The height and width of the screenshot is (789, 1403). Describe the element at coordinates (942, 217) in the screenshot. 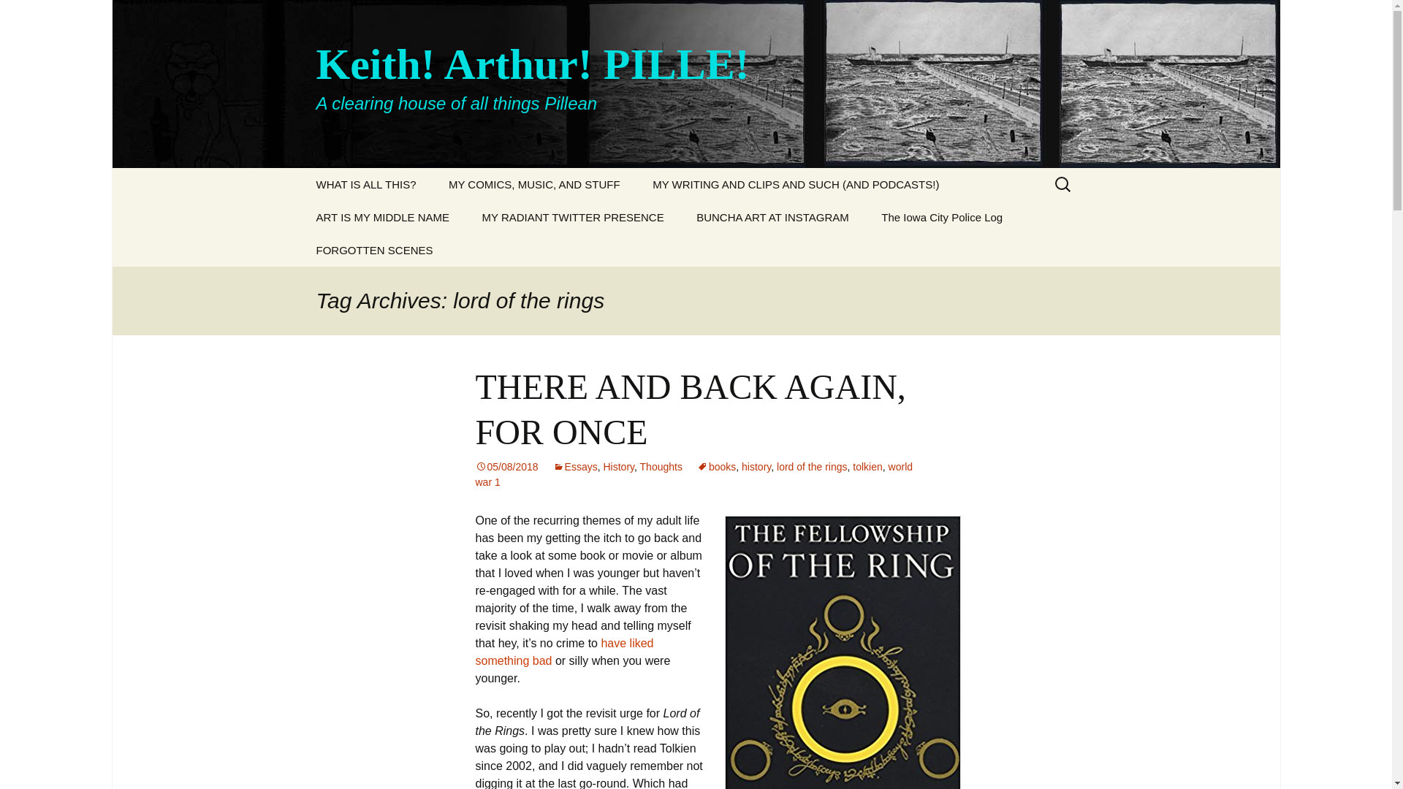

I see `The Iowa City Police Log` at that location.